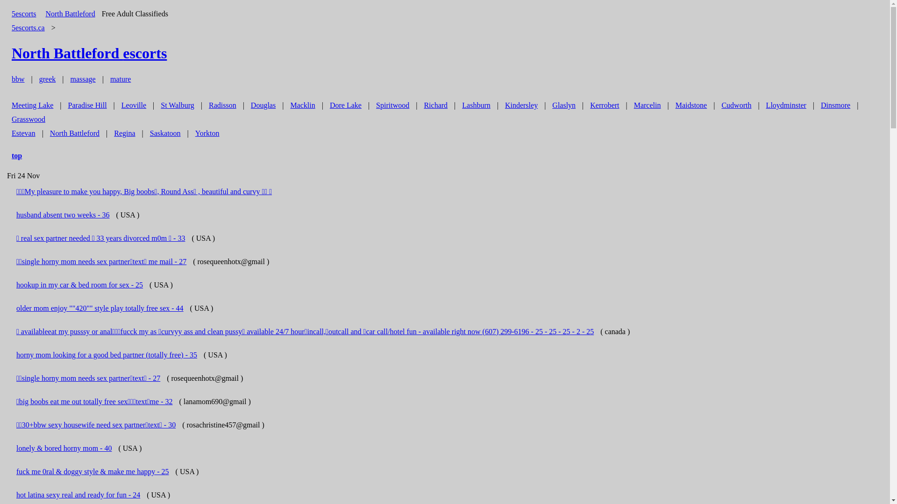  I want to click on 5escorts.ca, so click(28, 28).